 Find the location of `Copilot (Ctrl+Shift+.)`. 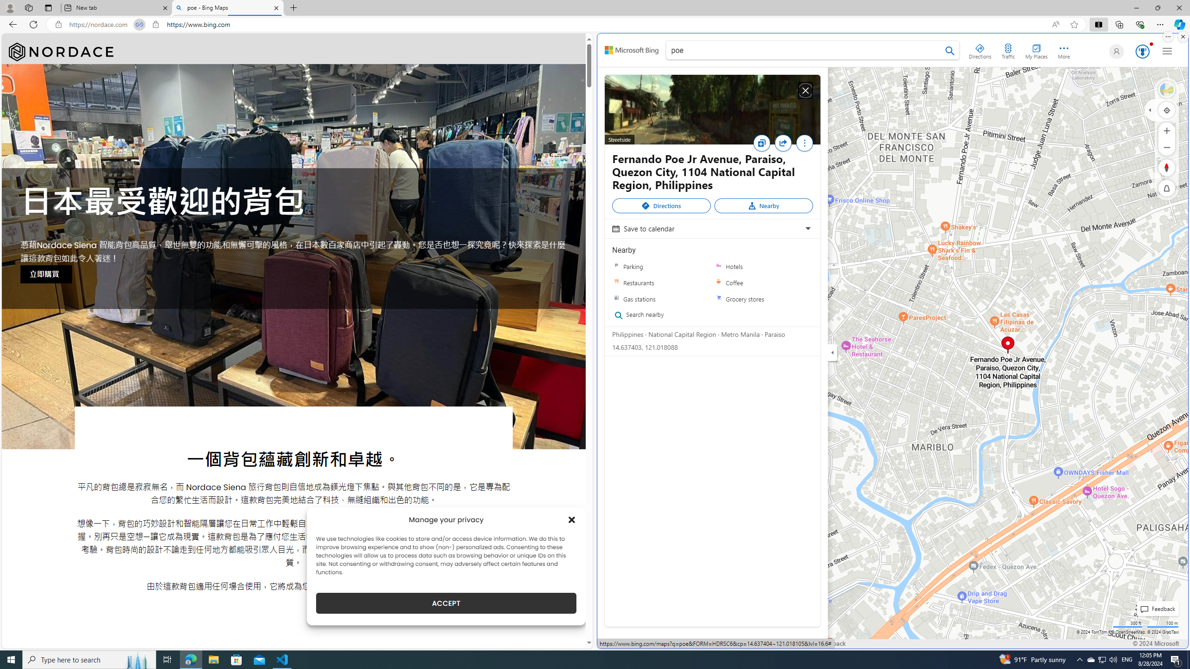

Copilot (Ctrl+Shift+.) is located at coordinates (1179, 24).